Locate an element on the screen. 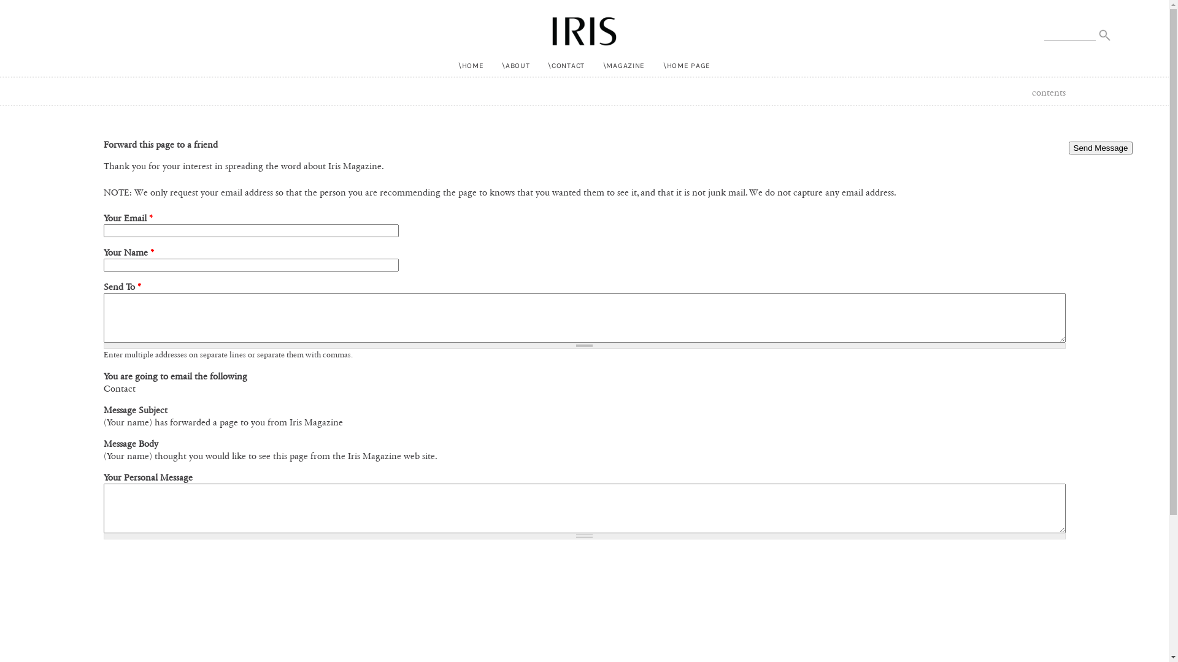 The width and height of the screenshot is (1178, 662). contents is located at coordinates (1049, 93).